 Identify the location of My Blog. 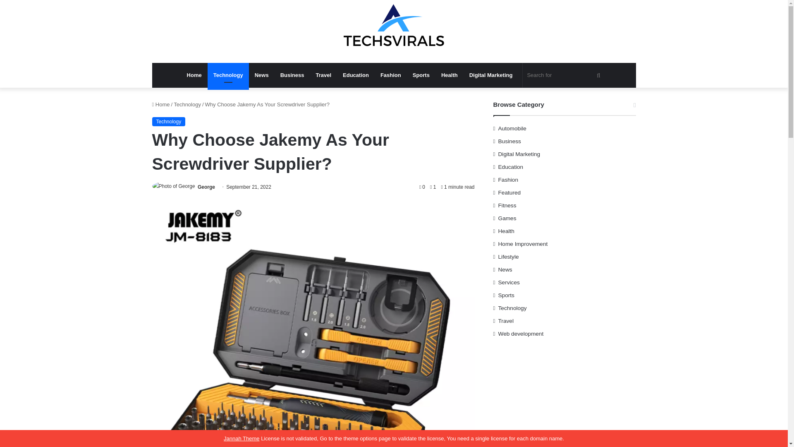
(394, 31).